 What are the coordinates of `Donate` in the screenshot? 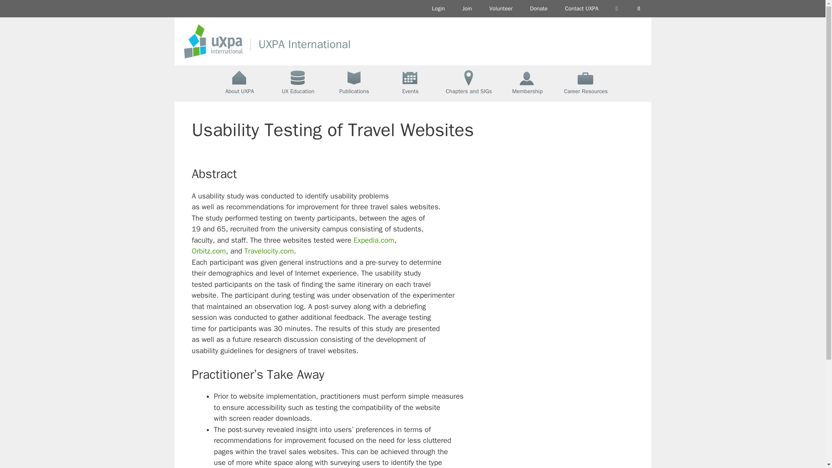 It's located at (539, 9).